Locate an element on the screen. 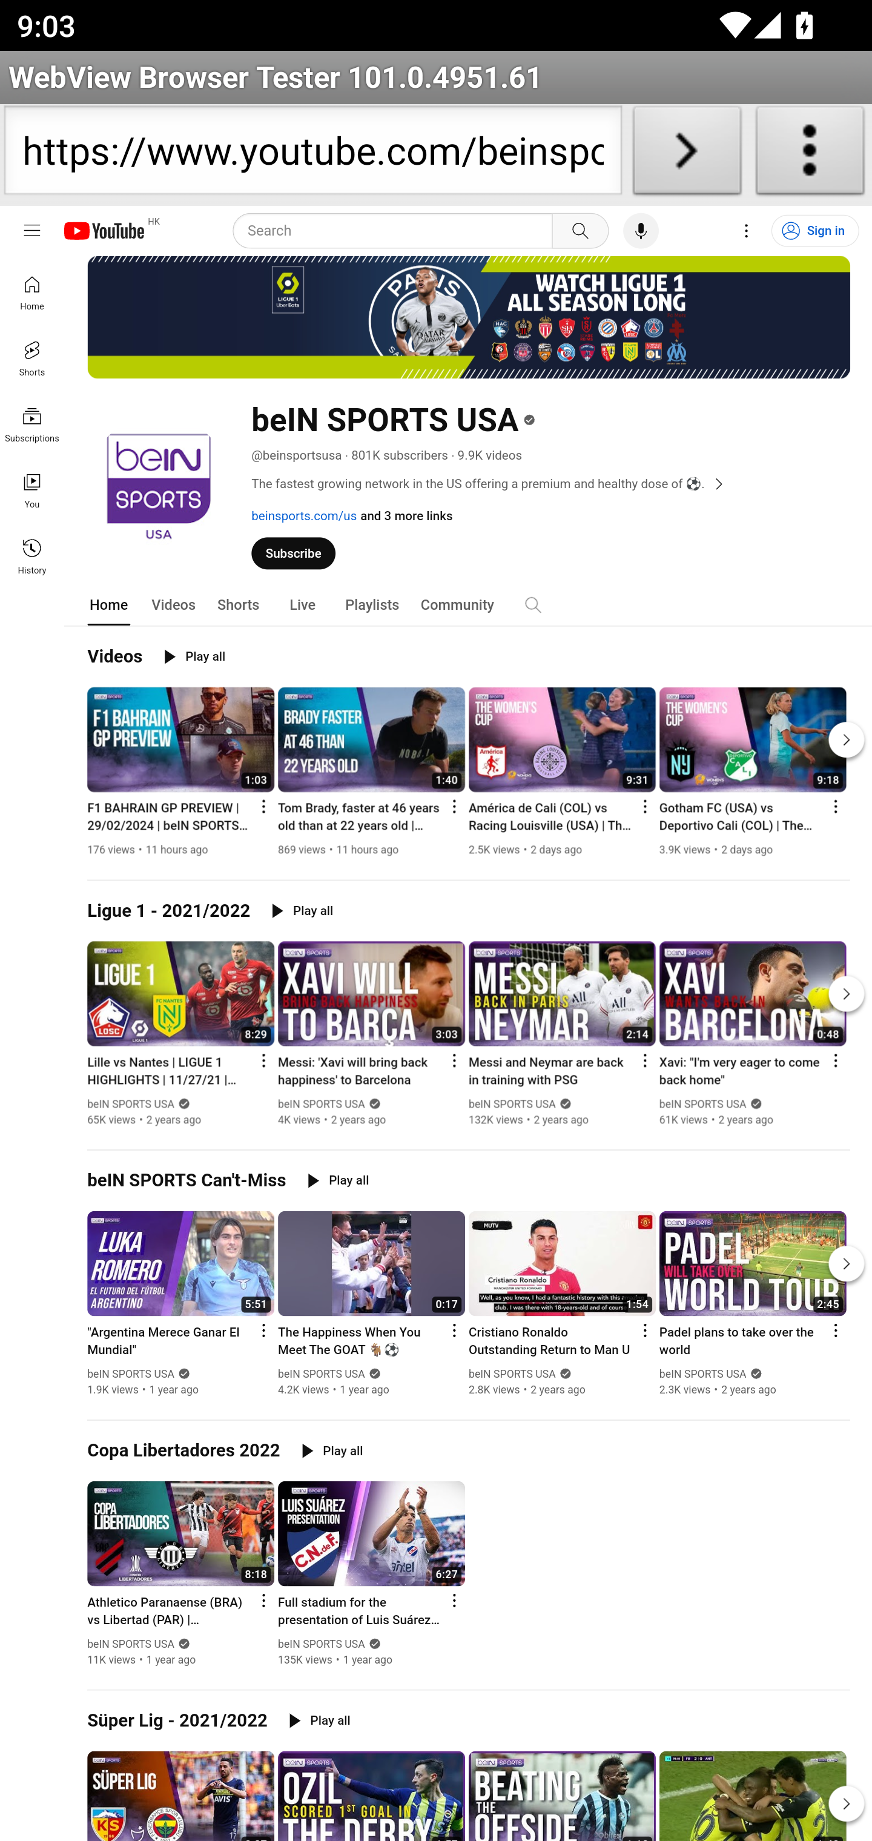 This screenshot has height=1841, width=872. beIN SPORTS USA beIN SPORTS USA beIN SPORTS USA is located at coordinates (322, 1644).